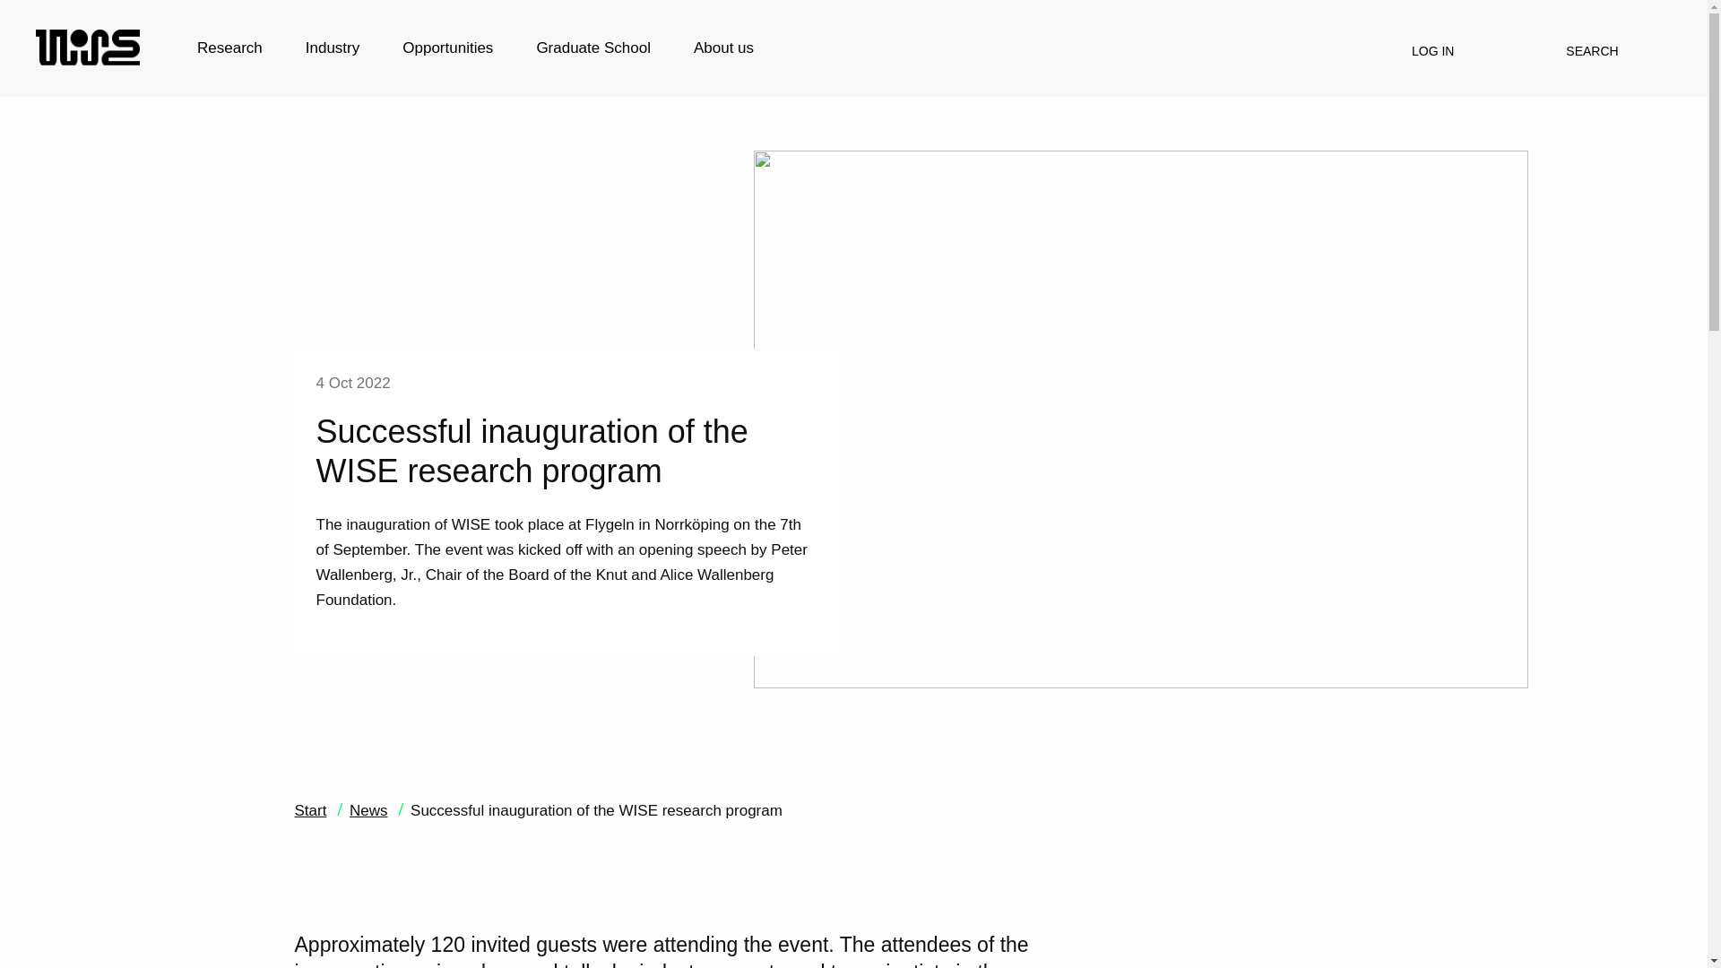 This screenshot has height=968, width=1721. Describe the element at coordinates (593, 45) in the screenshot. I see `Graduate School` at that location.